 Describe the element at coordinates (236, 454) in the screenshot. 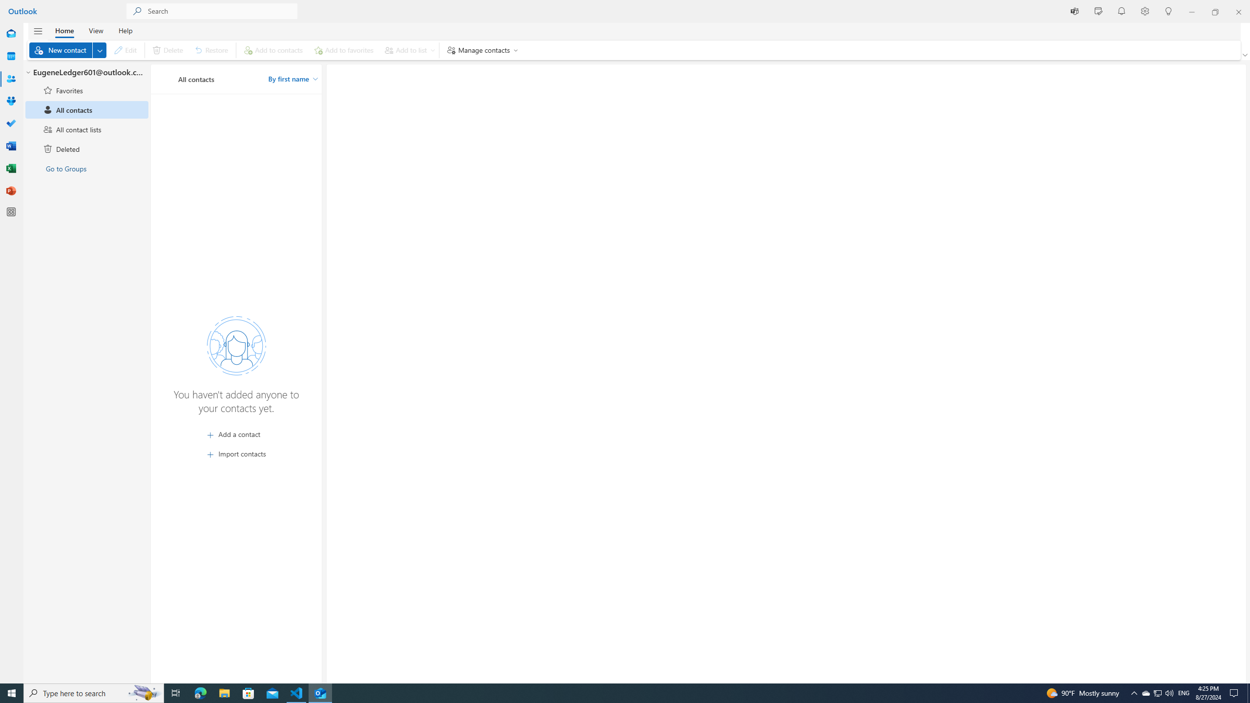

I see `Import contacts` at that location.